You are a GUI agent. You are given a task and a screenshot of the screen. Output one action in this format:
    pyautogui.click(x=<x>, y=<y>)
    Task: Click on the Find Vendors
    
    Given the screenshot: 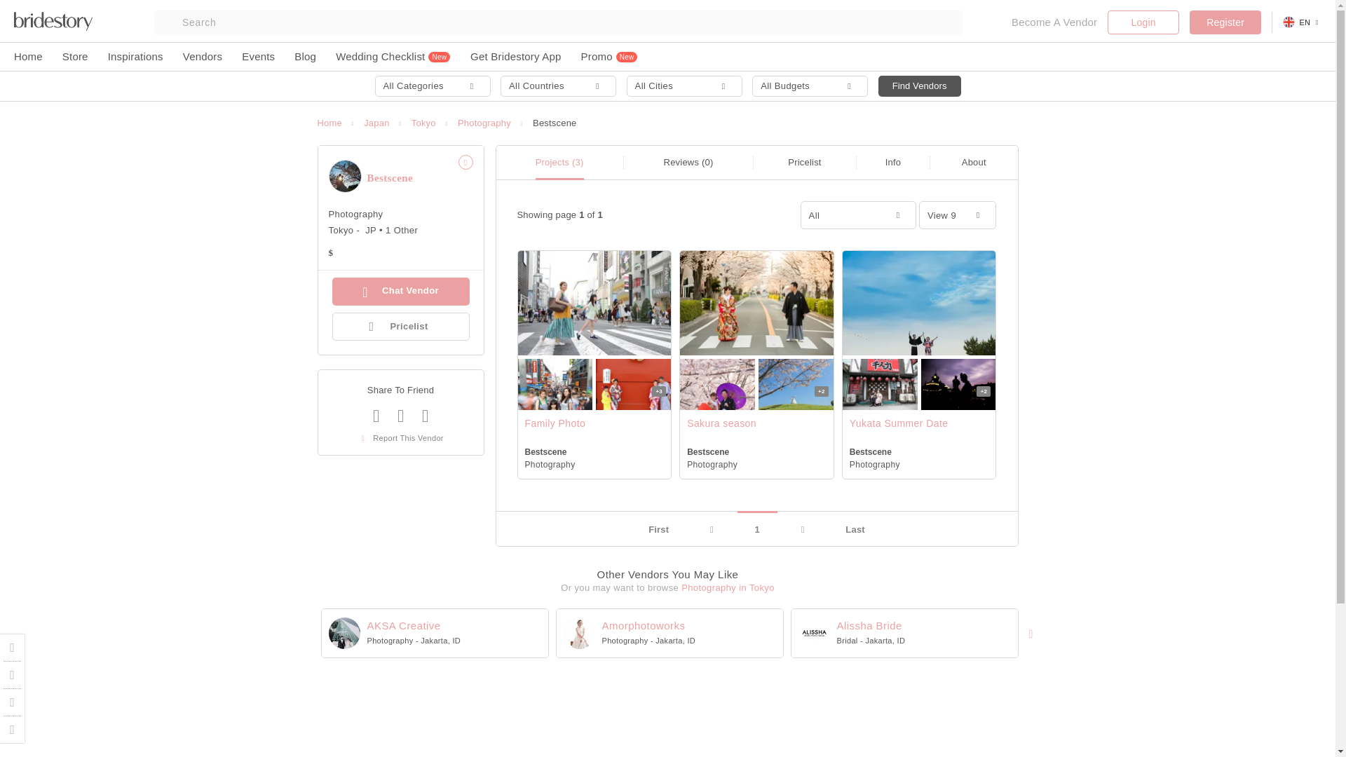 What is the action you would take?
    pyautogui.click(x=920, y=86)
    